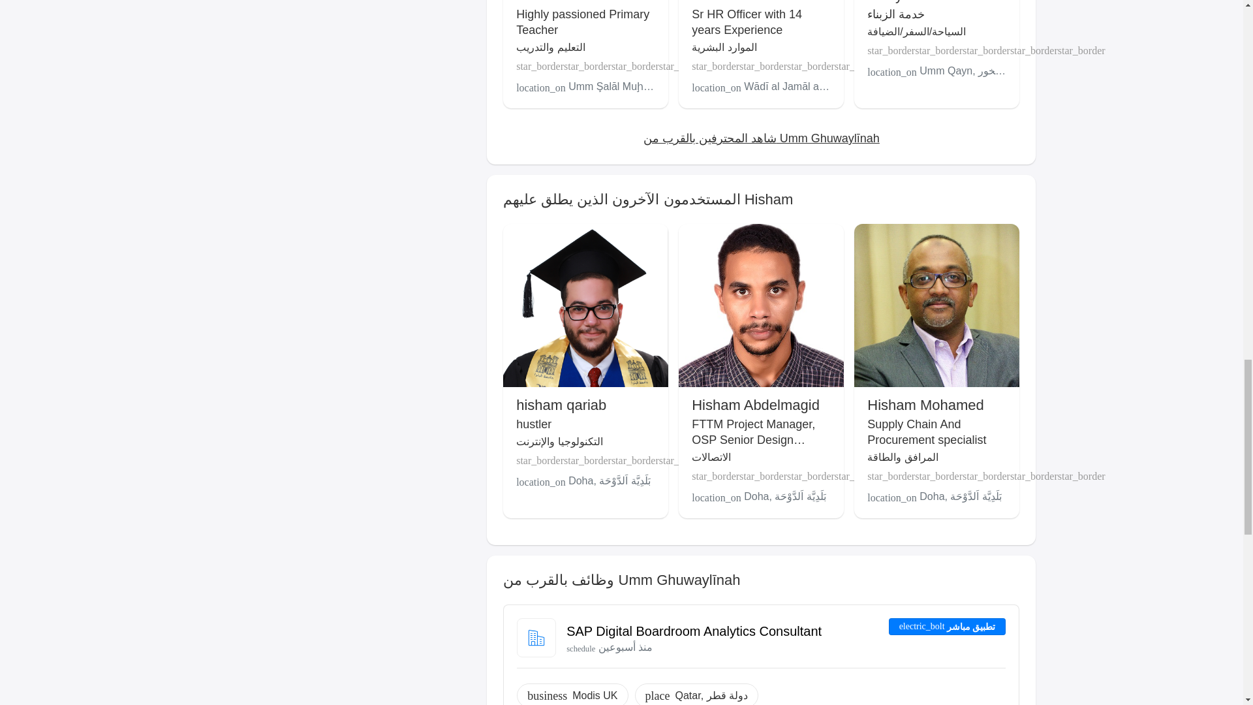 The image size is (1253, 705). What do you see at coordinates (918, 1) in the screenshot?
I see `Lamyae YANNA` at bounding box center [918, 1].